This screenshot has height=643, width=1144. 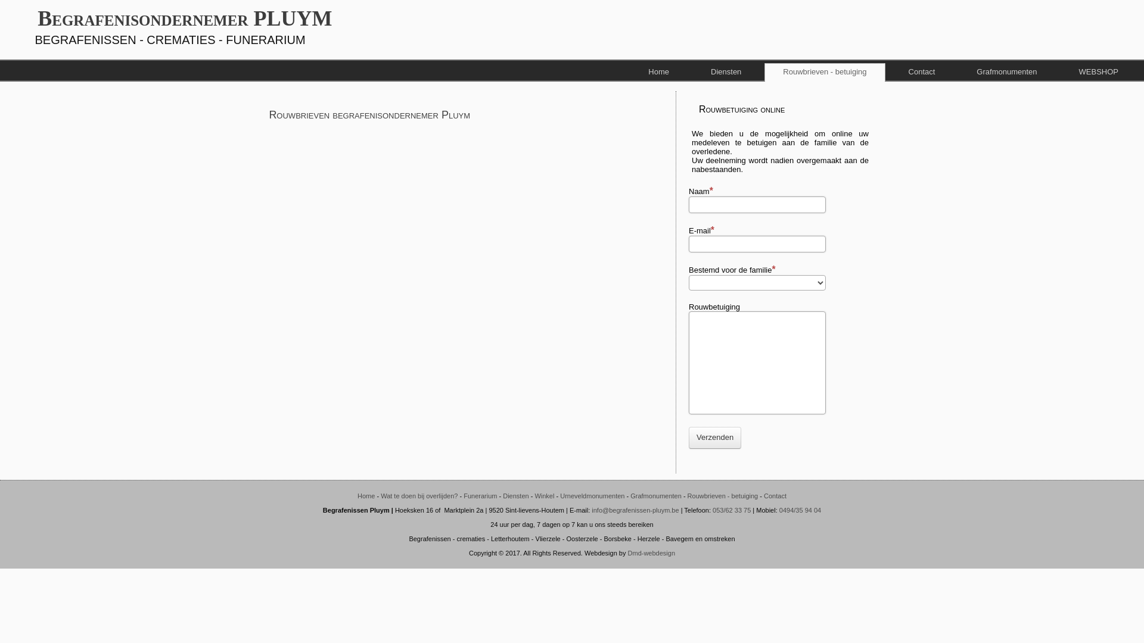 What do you see at coordinates (545, 496) in the screenshot?
I see `Winkel` at bounding box center [545, 496].